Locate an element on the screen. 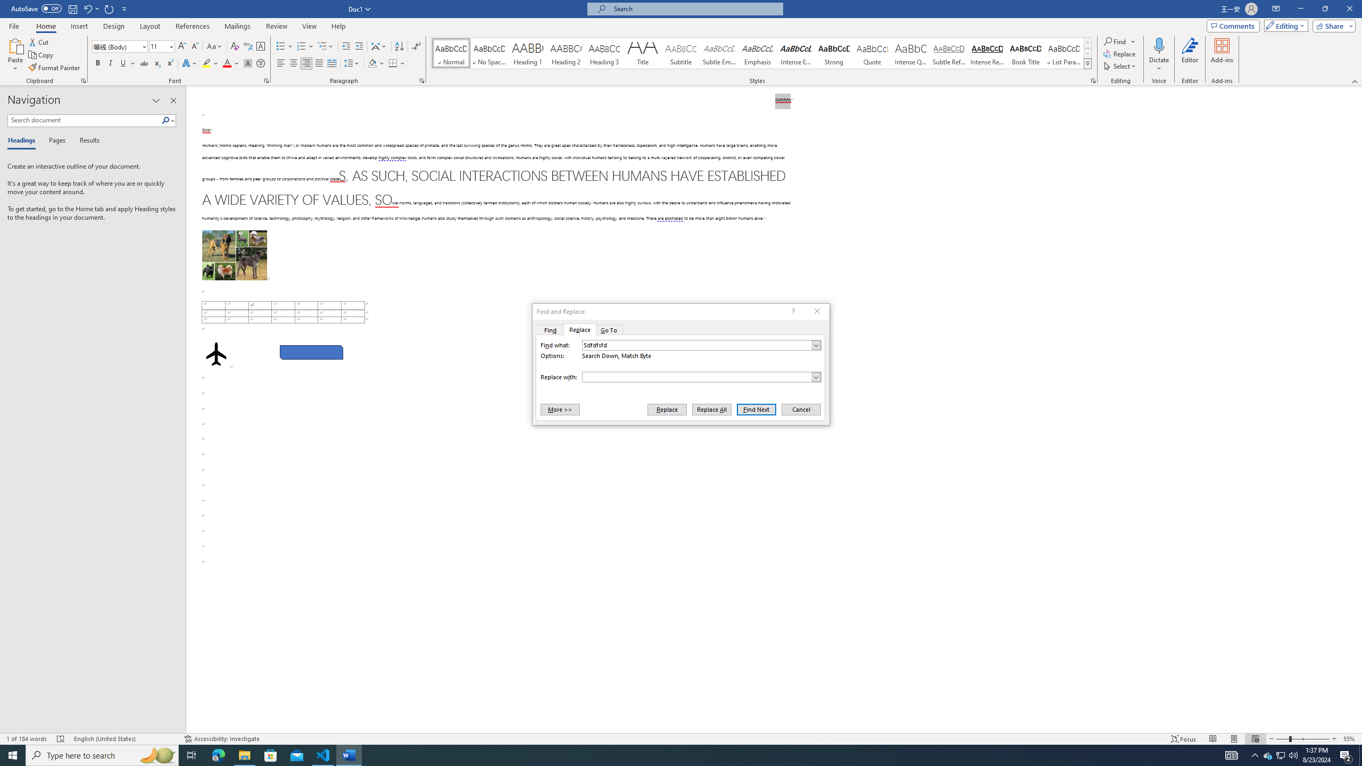 The image size is (1362, 766). Underline is located at coordinates (123, 64).